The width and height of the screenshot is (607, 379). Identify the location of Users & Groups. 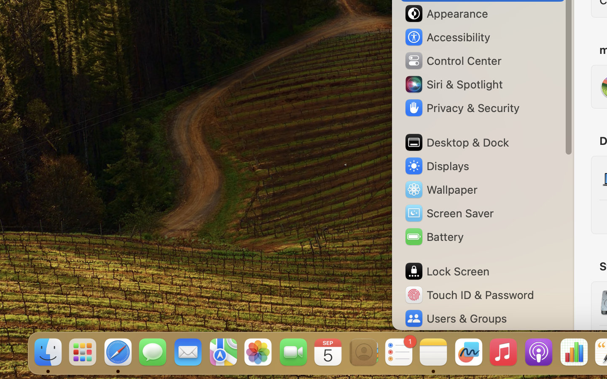
(455, 318).